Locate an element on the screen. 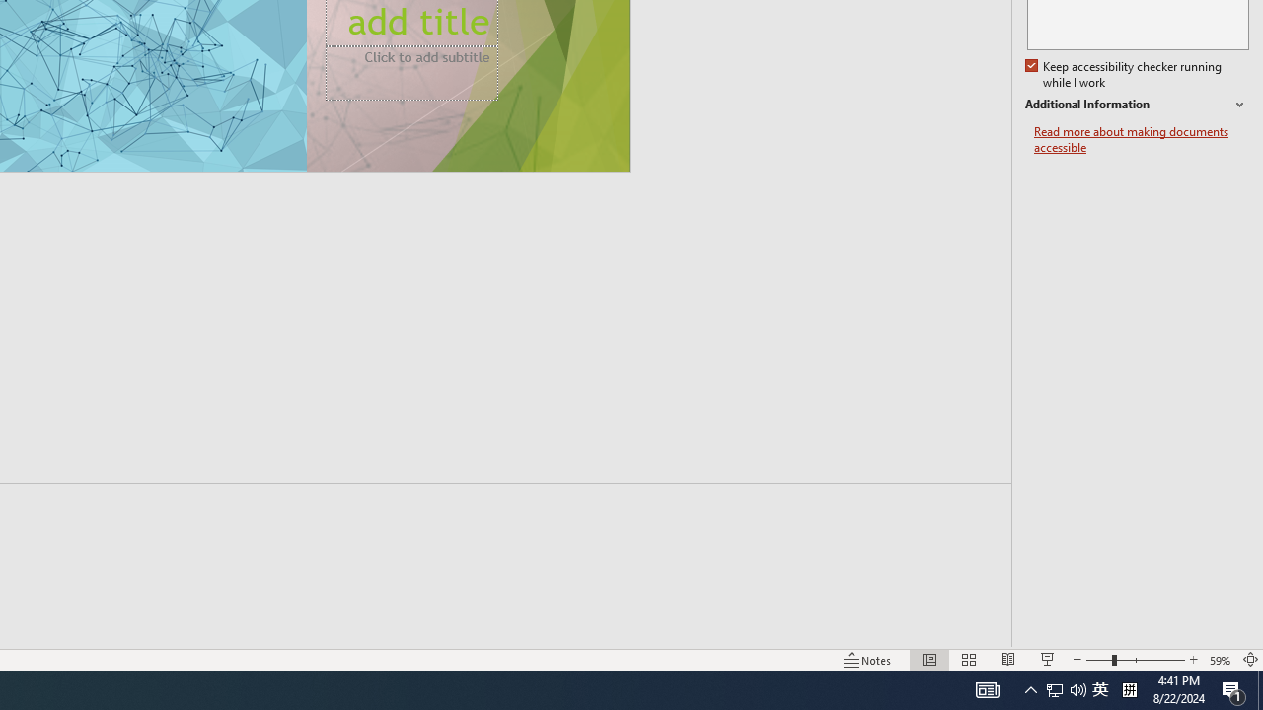 The width and height of the screenshot is (1263, 710). edit is located at coordinates (1176, 124).